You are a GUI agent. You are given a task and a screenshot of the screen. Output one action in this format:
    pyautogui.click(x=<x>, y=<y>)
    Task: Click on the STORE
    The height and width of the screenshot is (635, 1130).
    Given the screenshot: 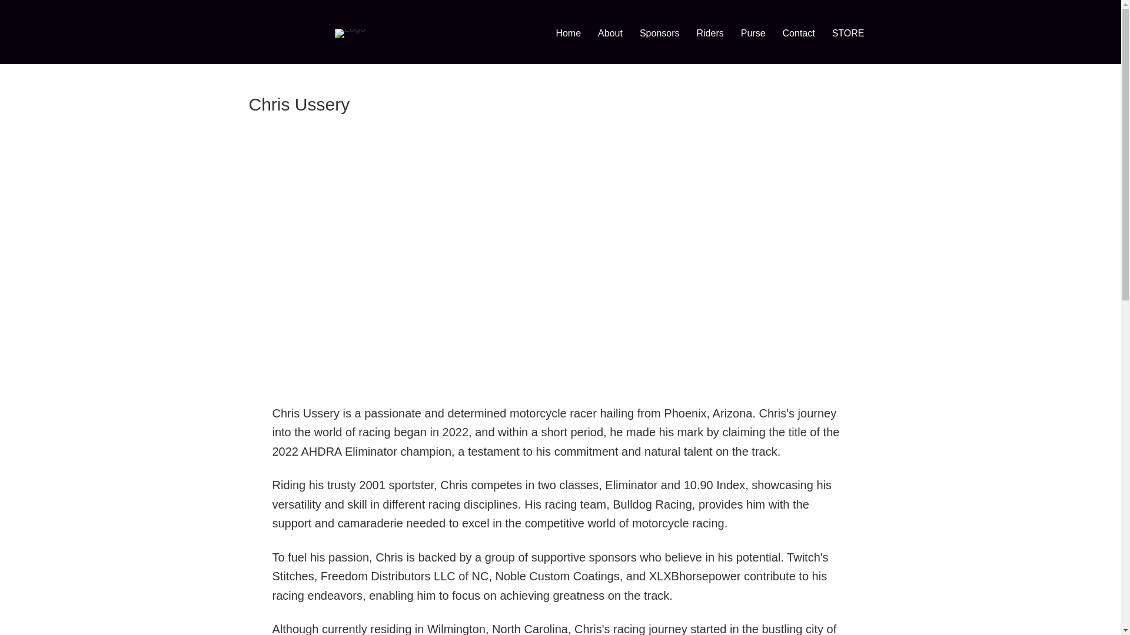 What is the action you would take?
    pyautogui.click(x=847, y=33)
    